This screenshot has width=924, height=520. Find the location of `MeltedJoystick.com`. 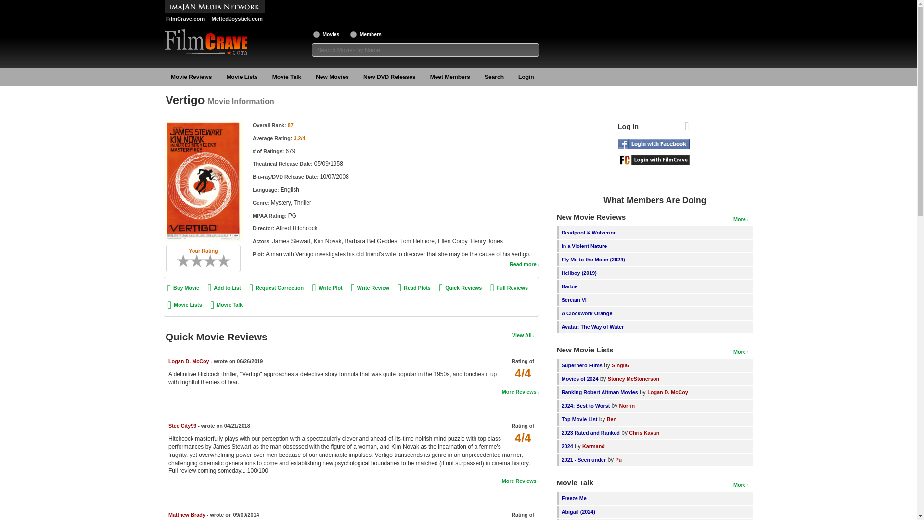

MeltedJoystick.com is located at coordinates (236, 19).